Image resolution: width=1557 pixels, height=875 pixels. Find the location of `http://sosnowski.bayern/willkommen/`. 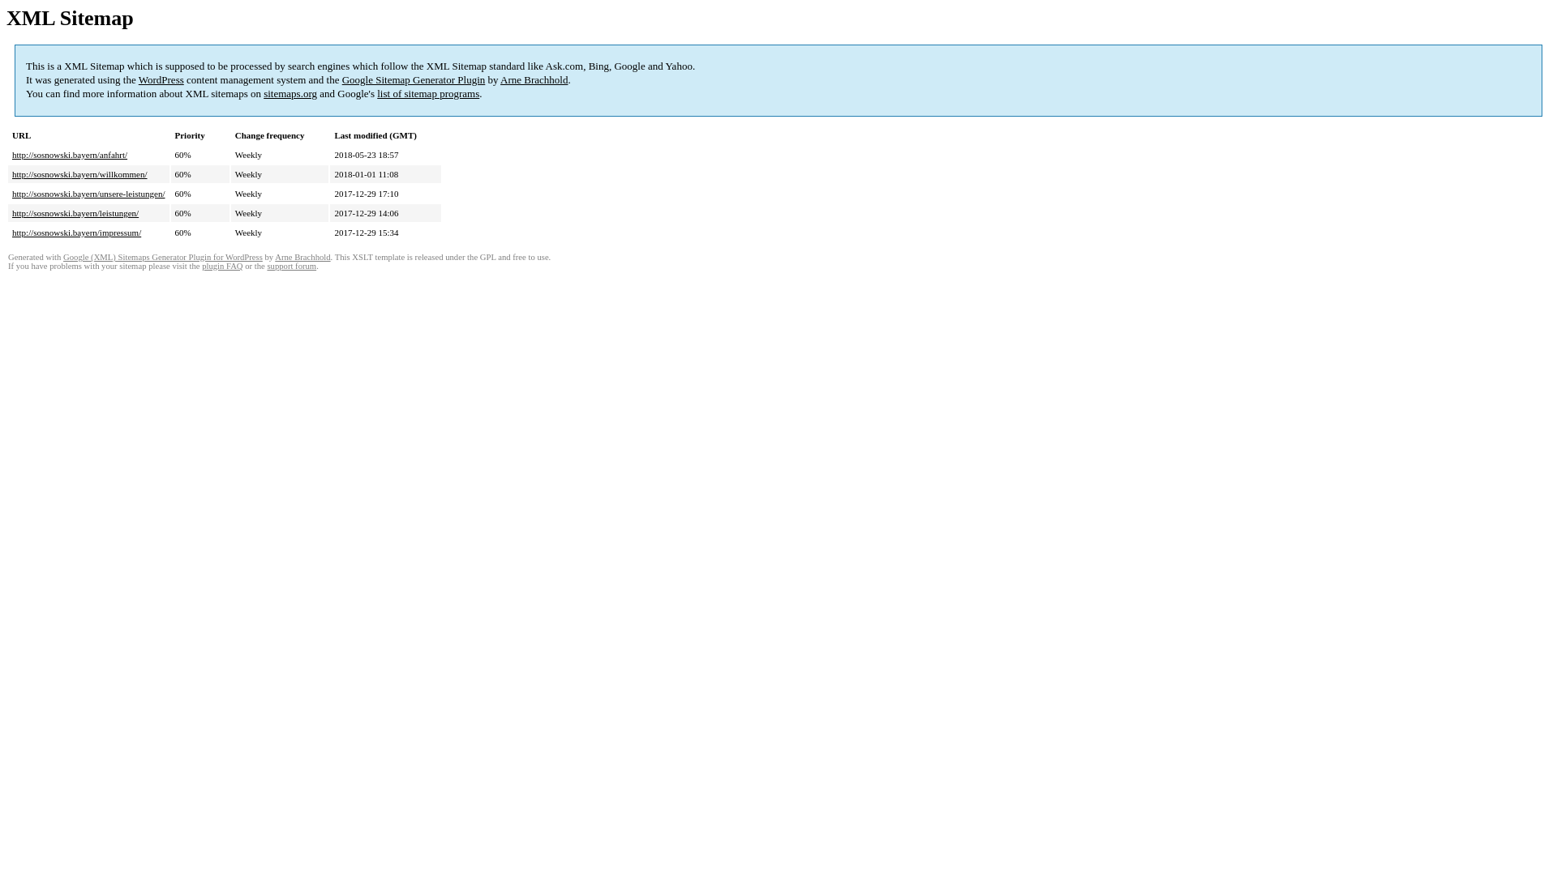

http://sosnowski.bayern/willkommen/ is located at coordinates (79, 174).